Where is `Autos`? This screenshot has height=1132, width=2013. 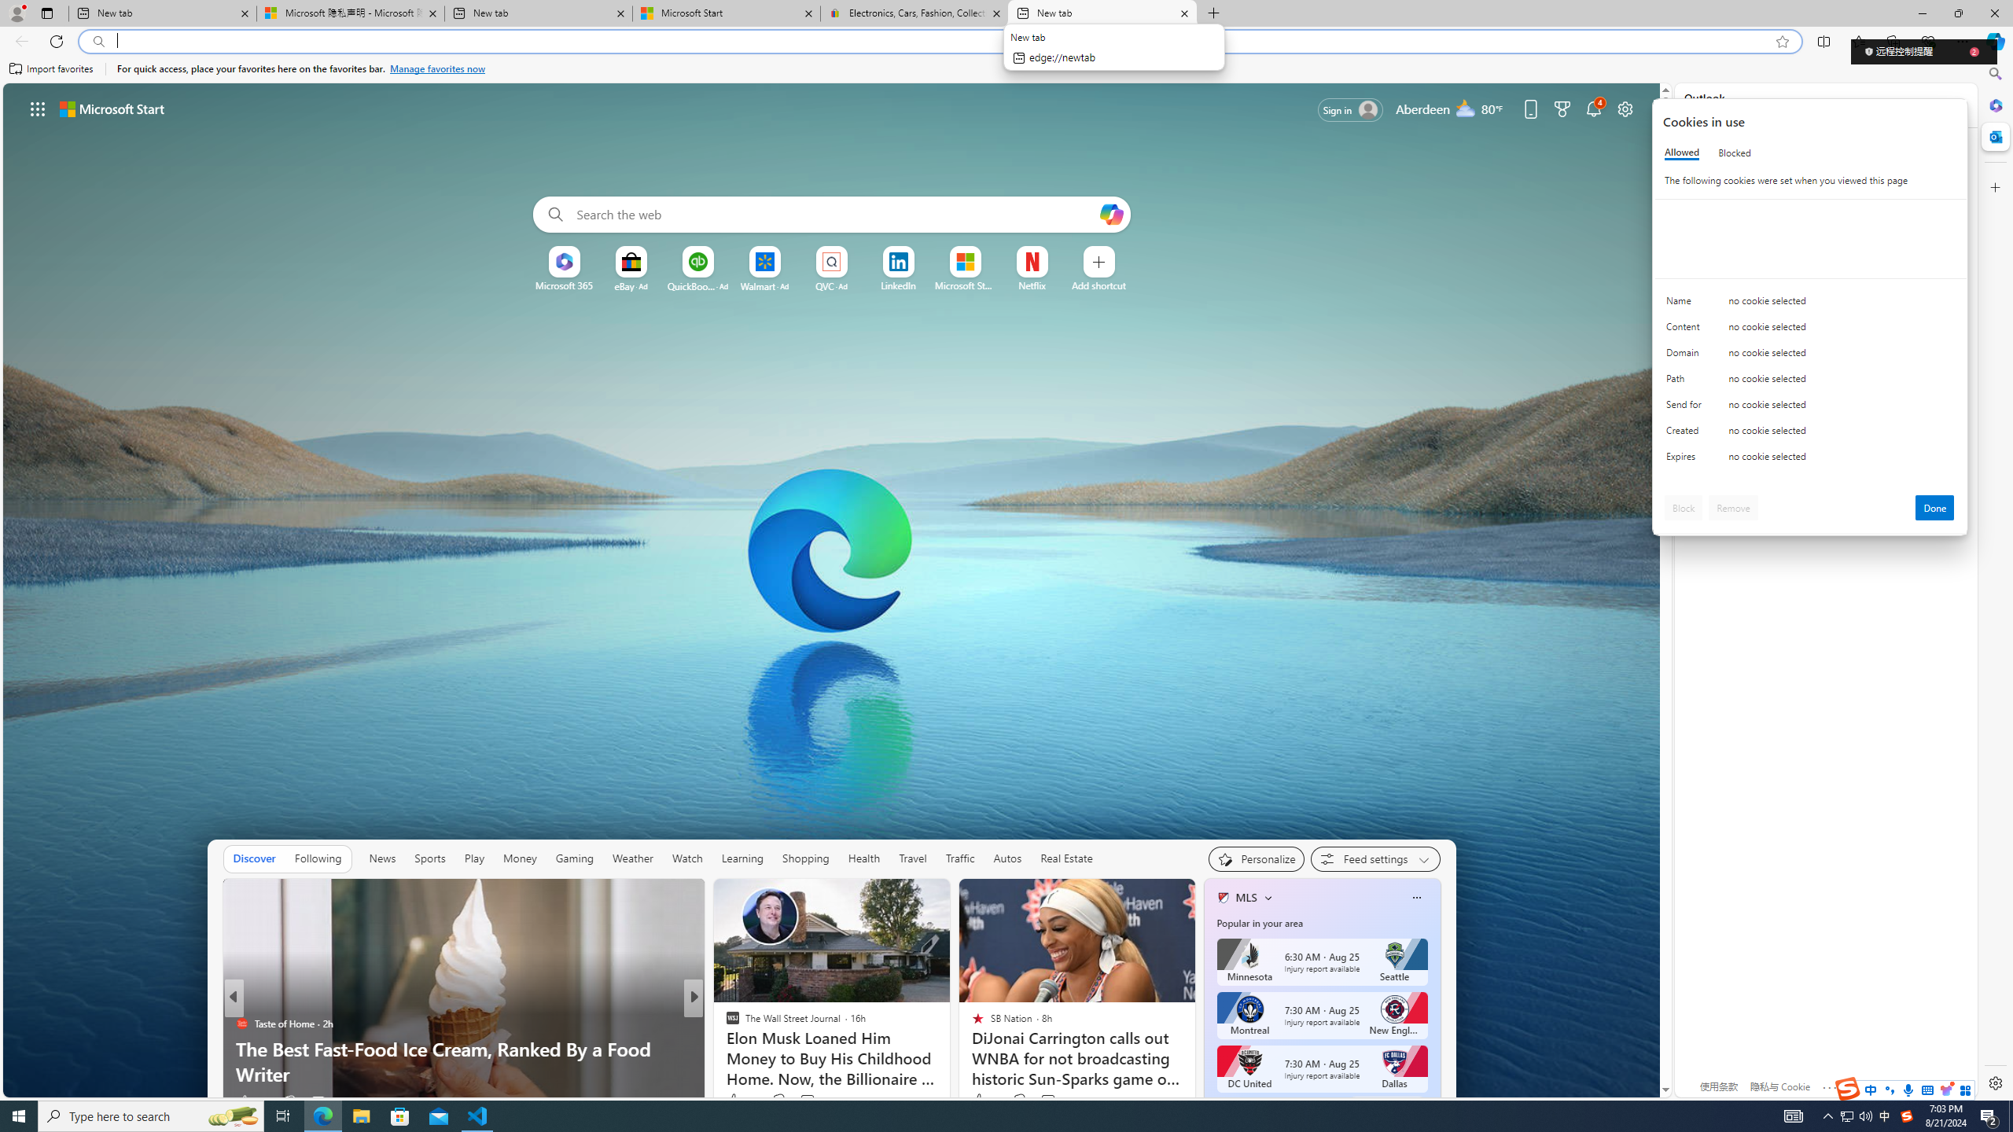 Autos is located at coordinates (1008, 858).